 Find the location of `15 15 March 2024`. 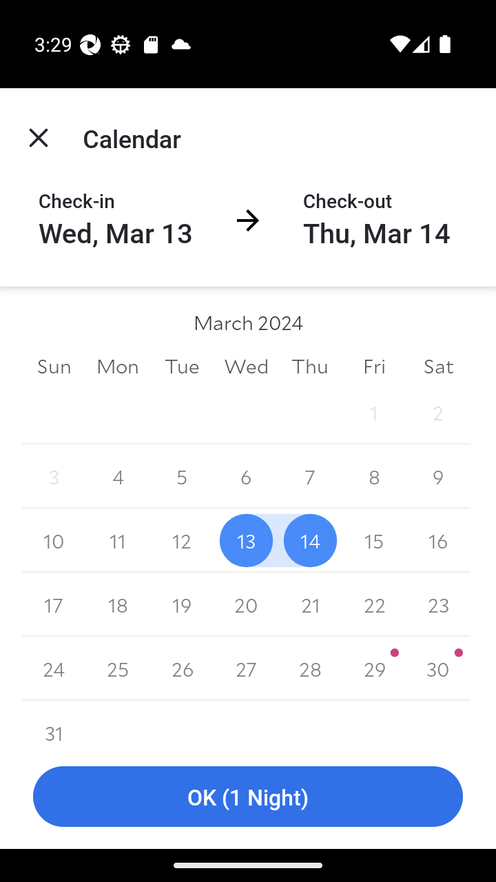

15 15 March 2024 is located at coordinates (373, 540).